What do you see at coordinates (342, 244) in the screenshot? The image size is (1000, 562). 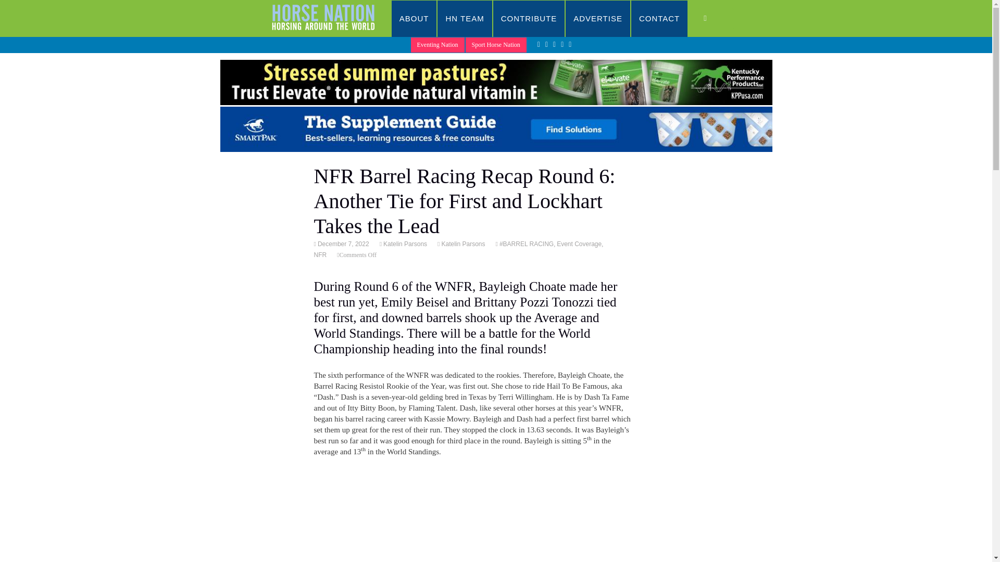 I see `December 7, 2022` at bounding box center [342, 244].